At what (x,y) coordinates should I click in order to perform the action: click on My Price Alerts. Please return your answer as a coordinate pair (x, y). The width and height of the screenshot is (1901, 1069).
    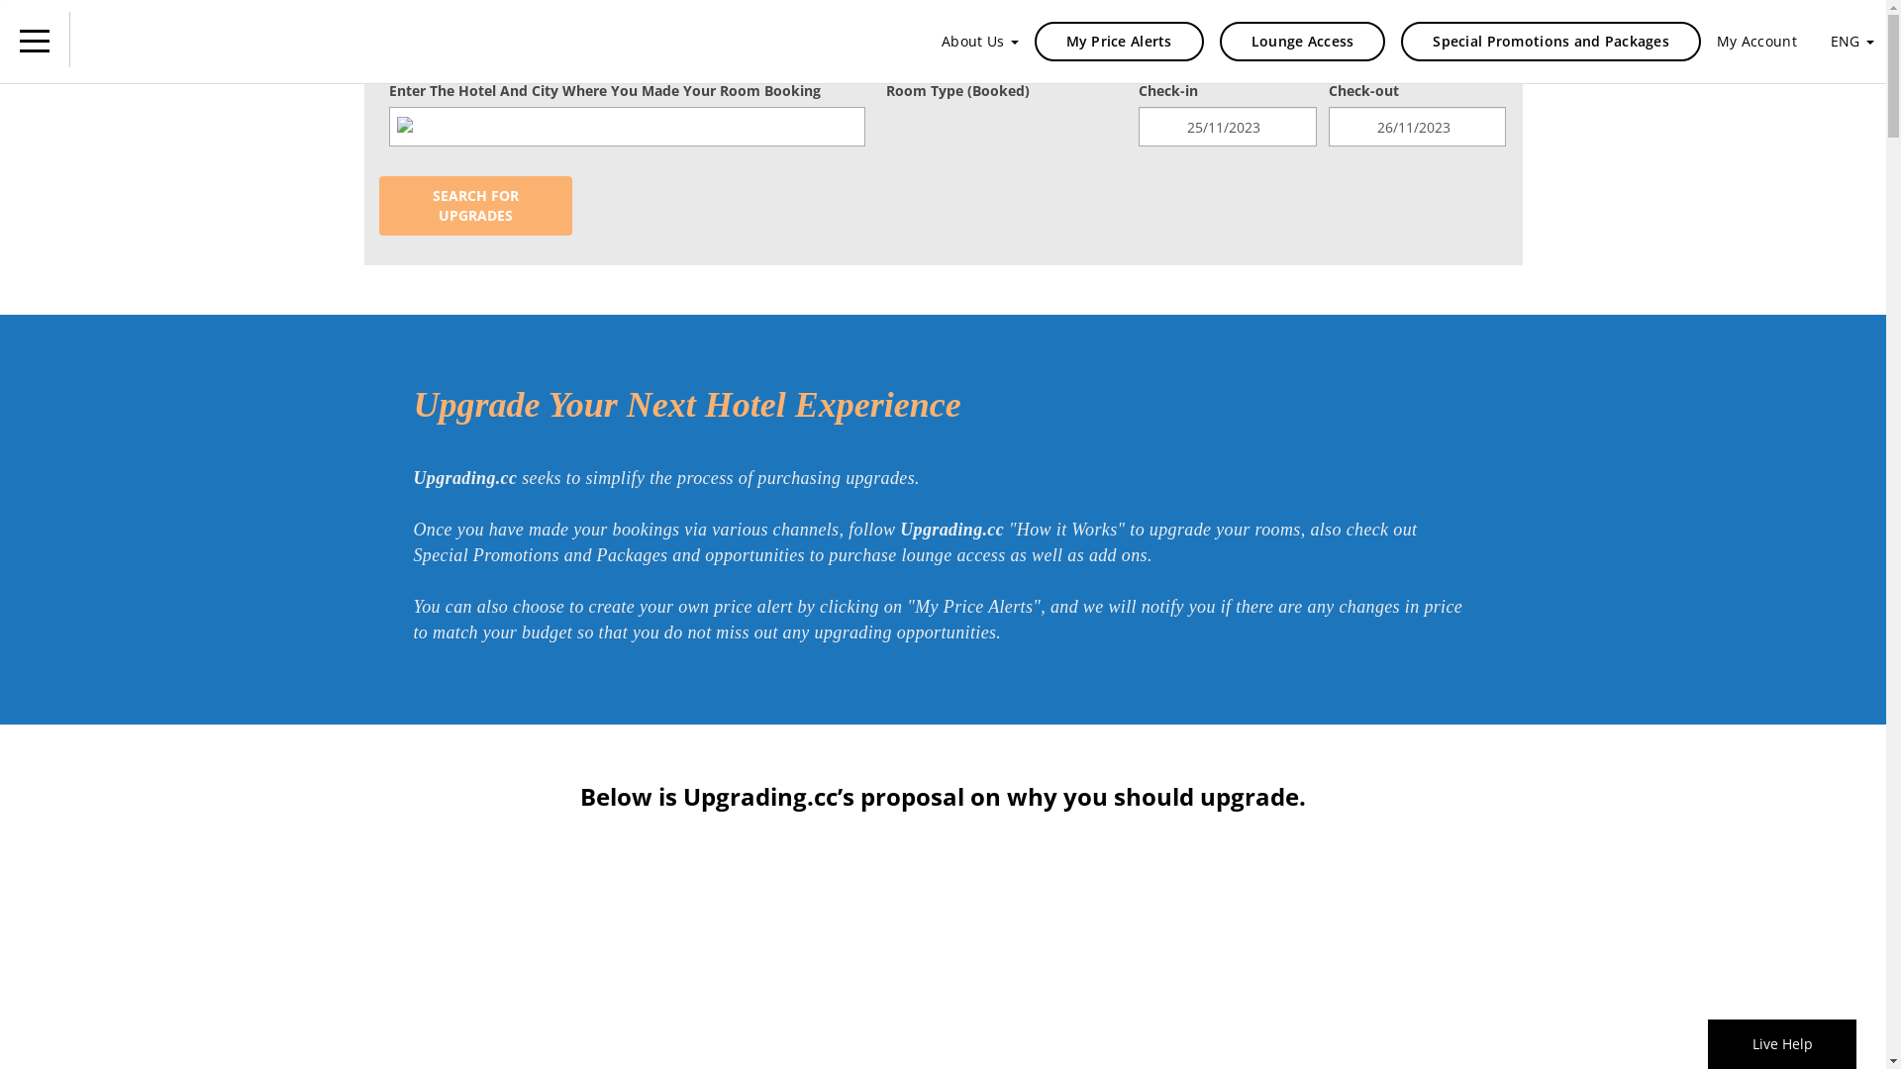
    Looking at the image, I should click on (1119, 42).